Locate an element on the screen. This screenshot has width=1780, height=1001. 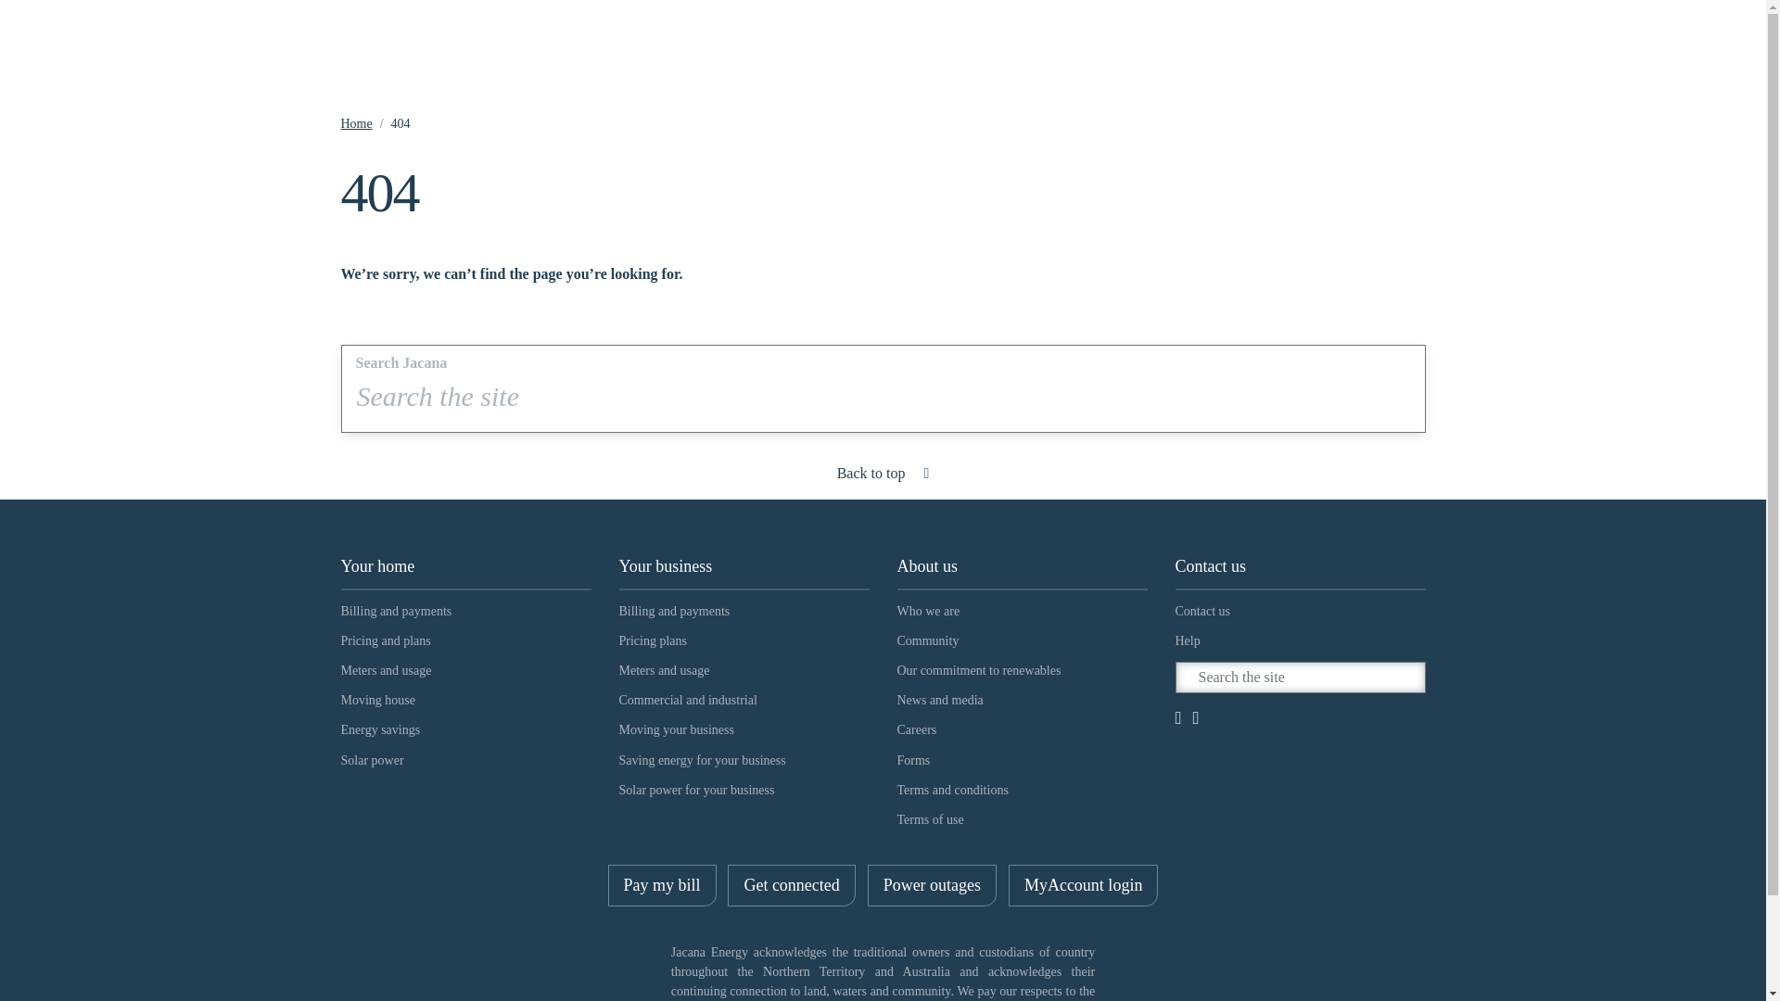
Saving energy for your business is located at coordinates (744, 762).